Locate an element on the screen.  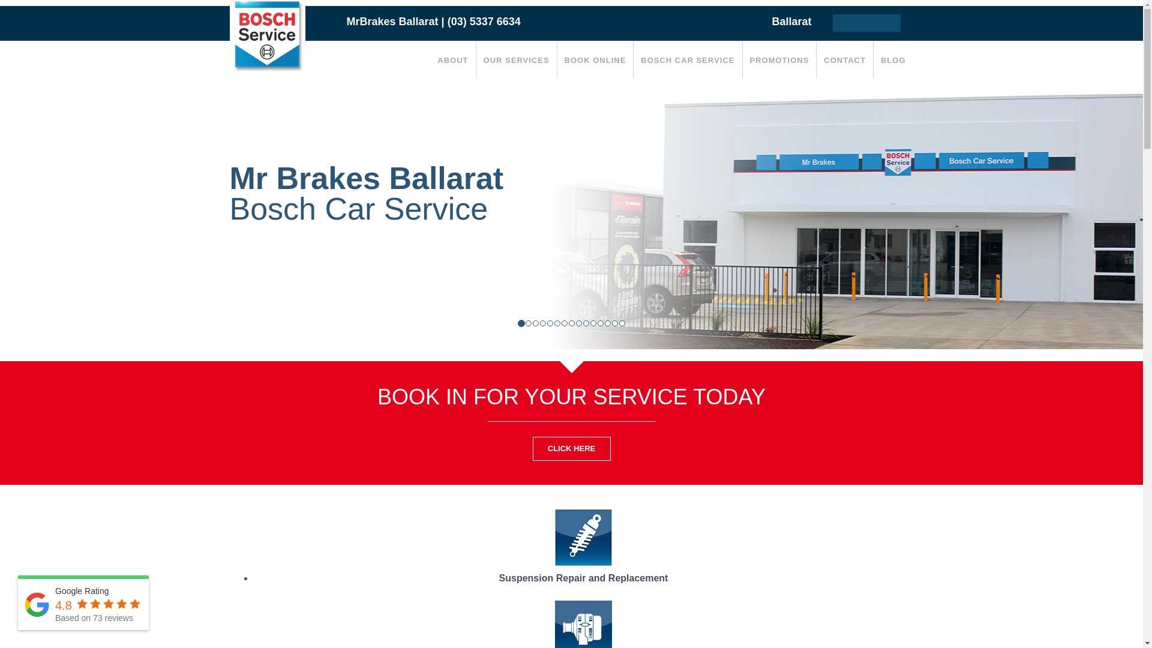
OUR SERVICES is located at coordinates (517, 60).